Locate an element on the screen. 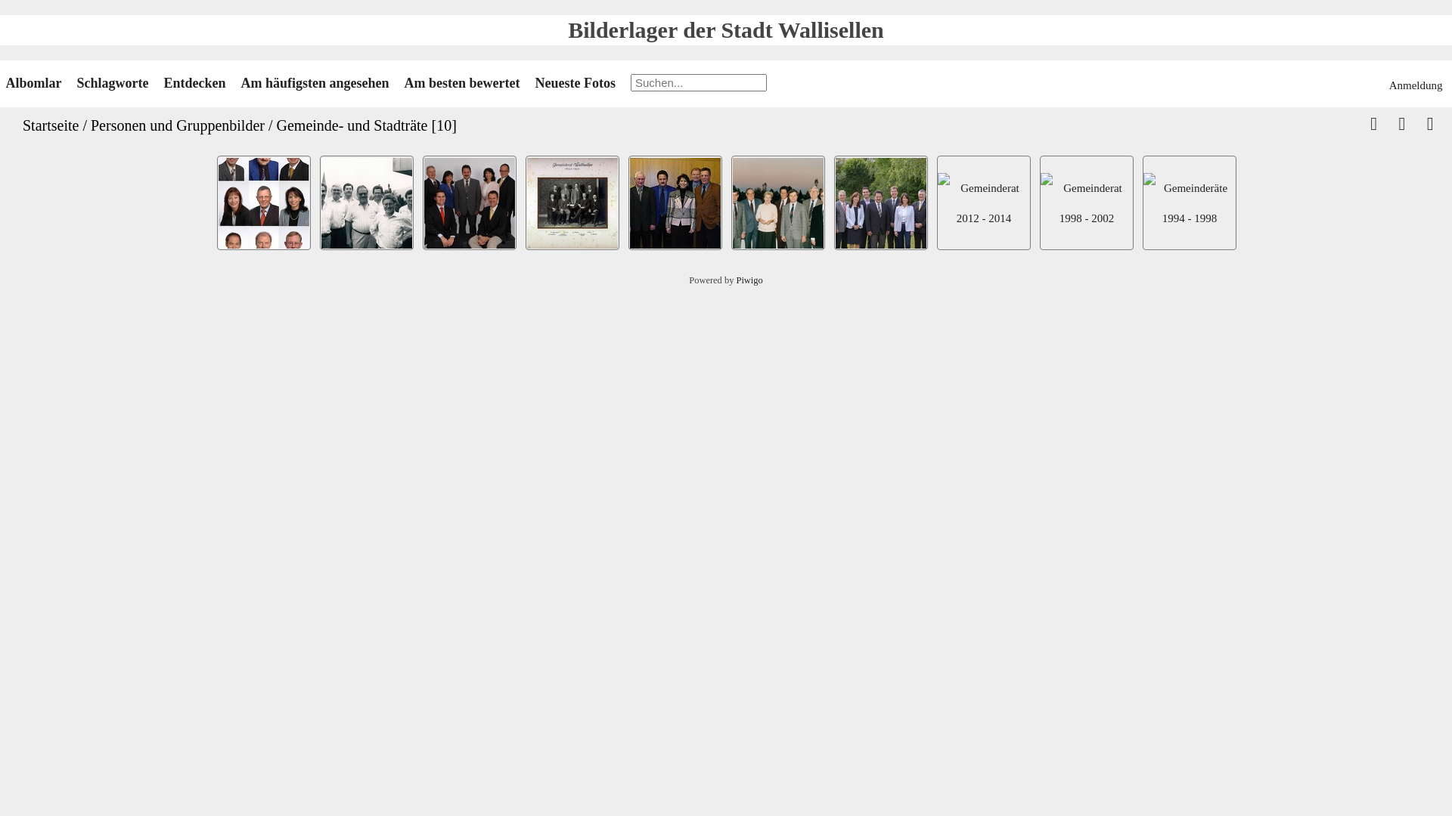 The height and width of the screenshot is (816, 1452).   (2684 besuche) OM44 is located at coordinates (572, 203).